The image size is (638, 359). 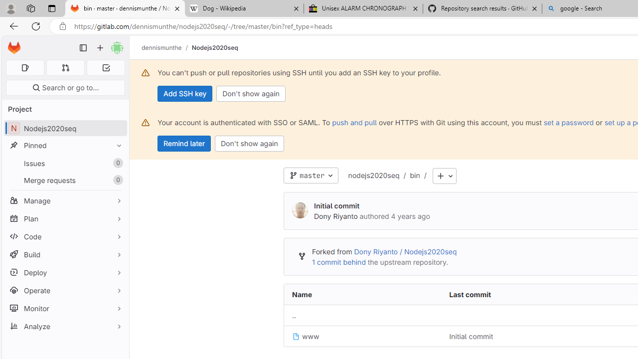 I want to click on Operate, so click(x=65, y=290).